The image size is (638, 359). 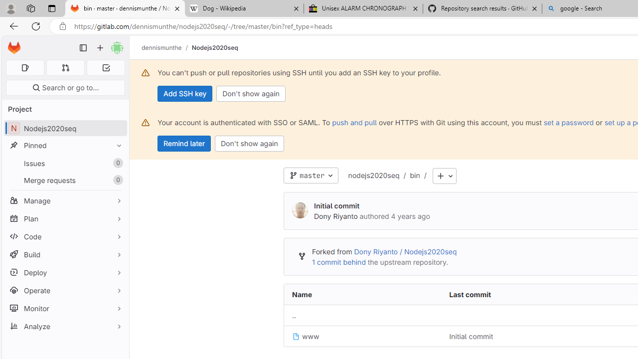 I want to click on Operate, so click(x=65, y=290).